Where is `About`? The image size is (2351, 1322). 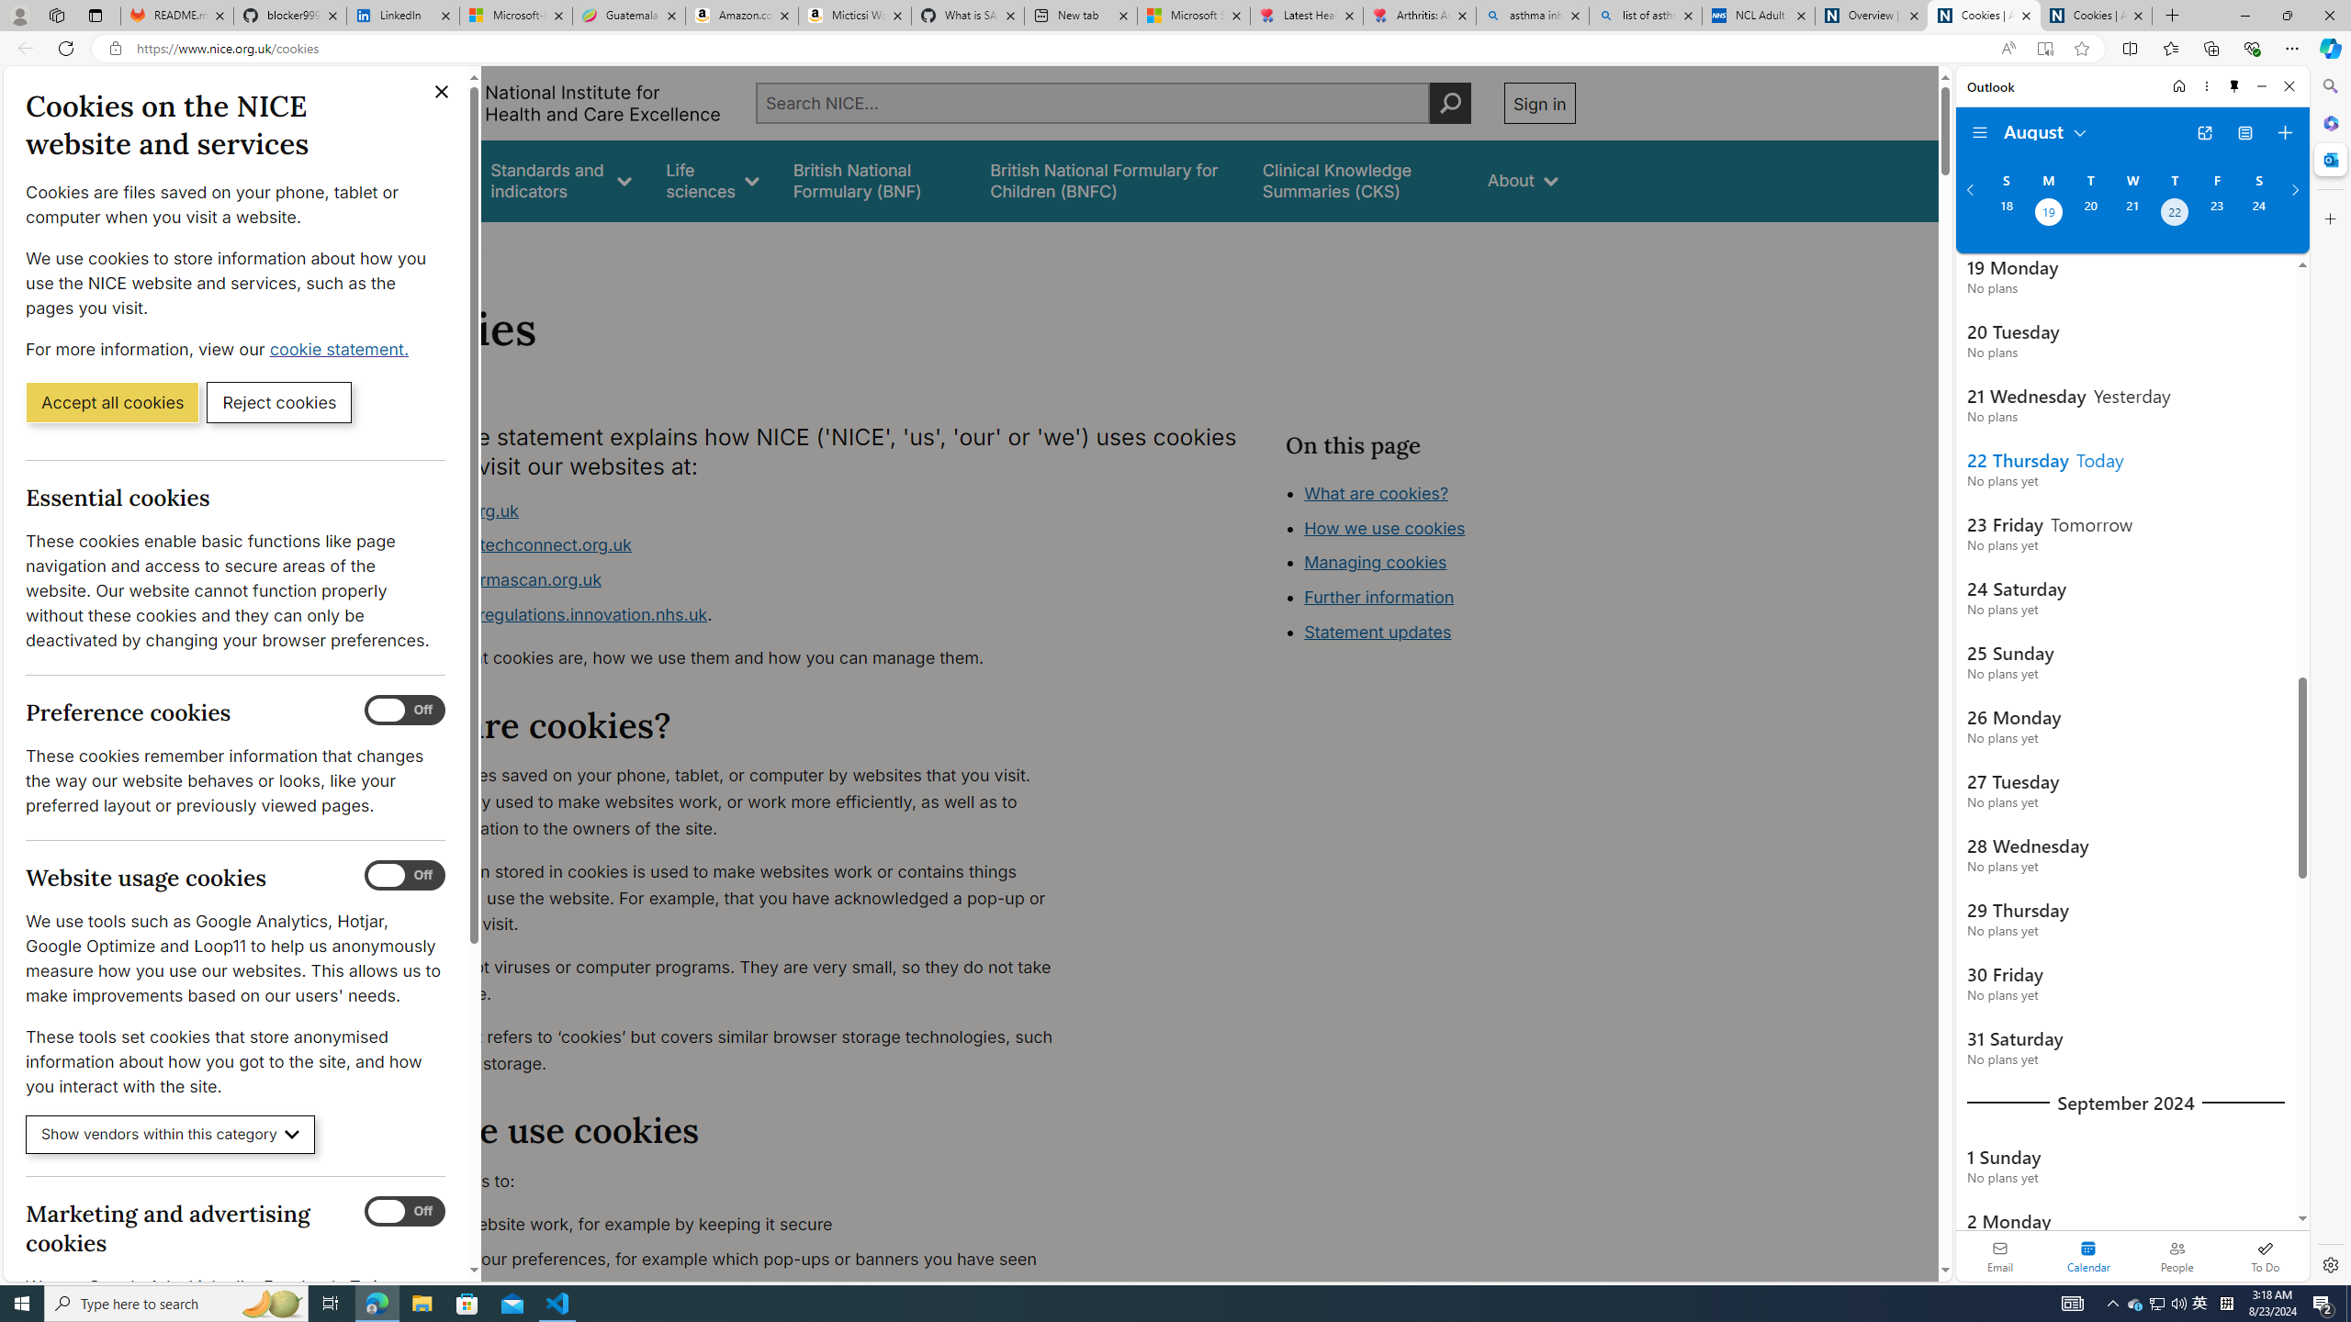
About is located at coordinates (457, 246).